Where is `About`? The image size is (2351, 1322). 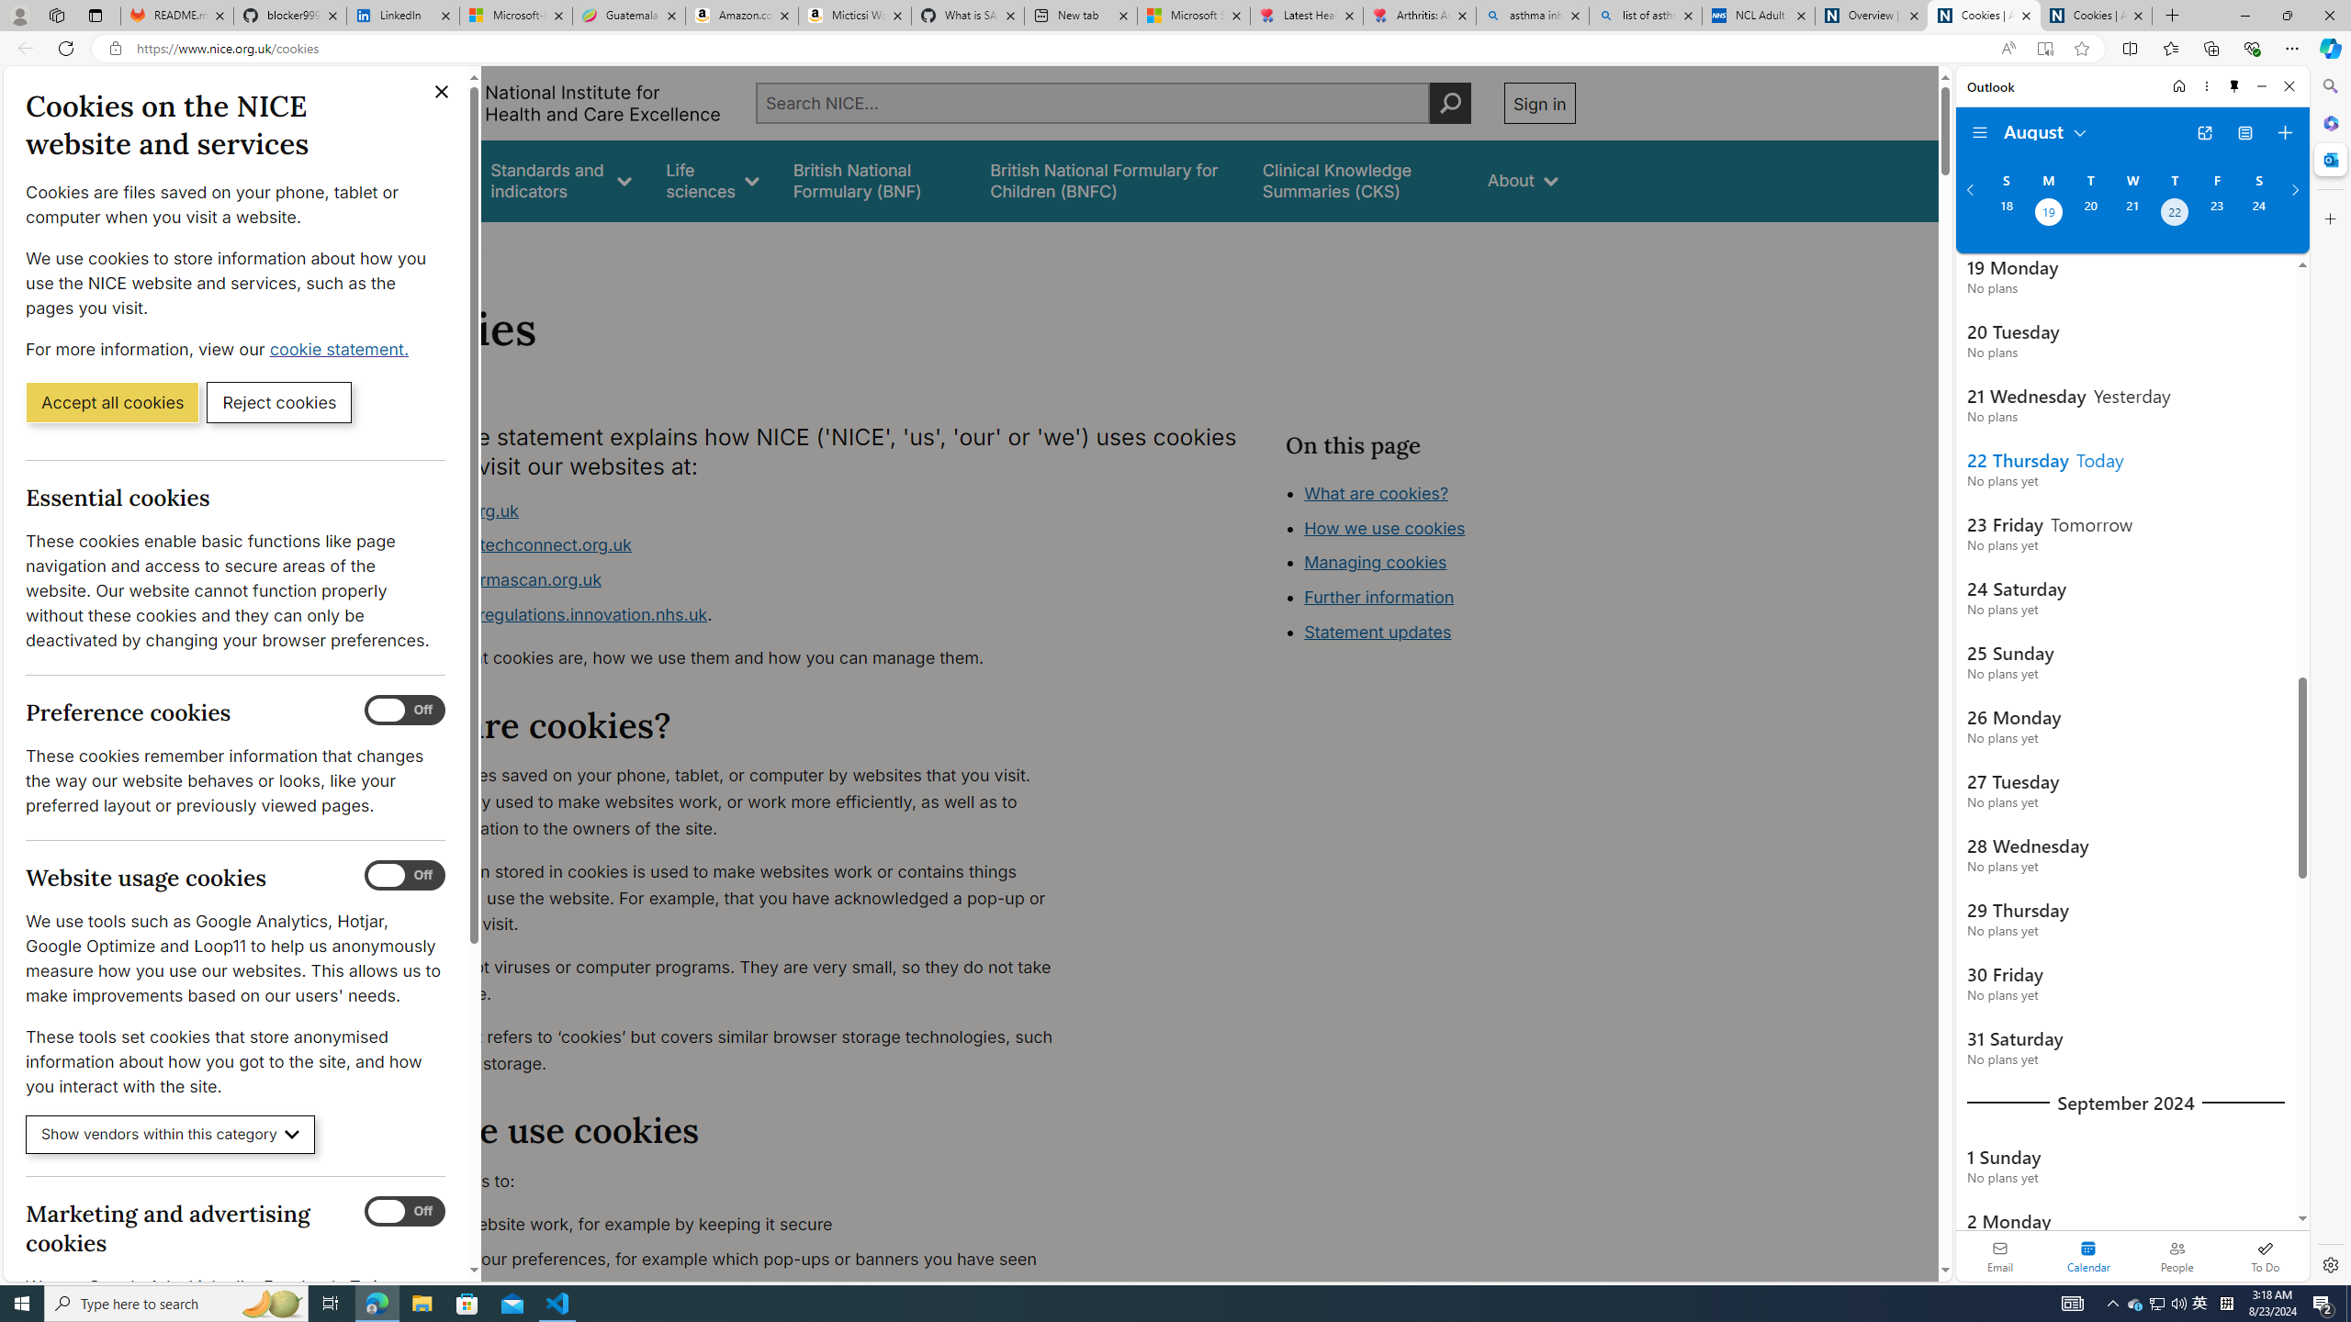
About is located at coordinates (457, 246).